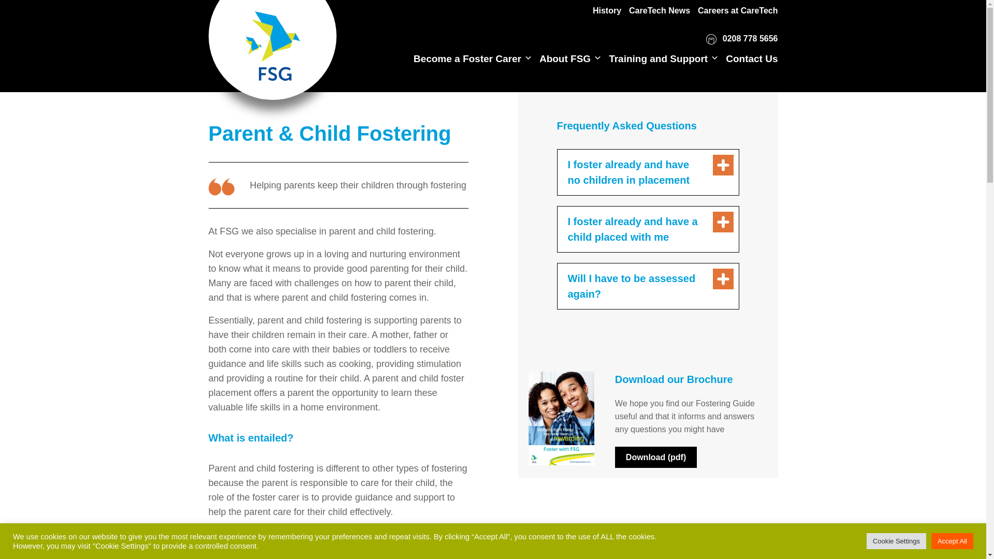 Image resolution: width=994 pixels, height=559 pixels. Describe the element at coordinates (660, 10) in the screenshot. I see `CareTech News` at that location.